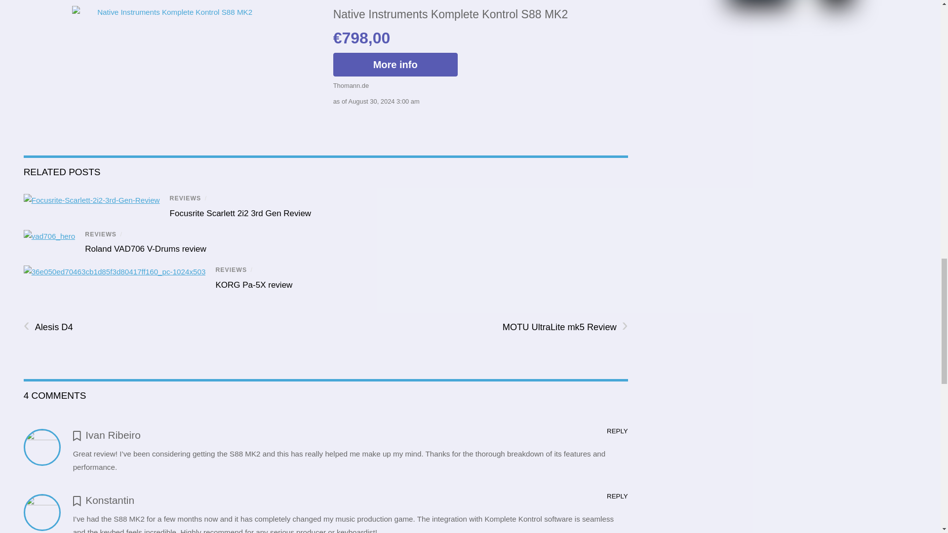 The height and width of the screenshot is (533, 948). Describe the element at coordinates (617, 496) in the screenshot. I see `REPLY` at that location.